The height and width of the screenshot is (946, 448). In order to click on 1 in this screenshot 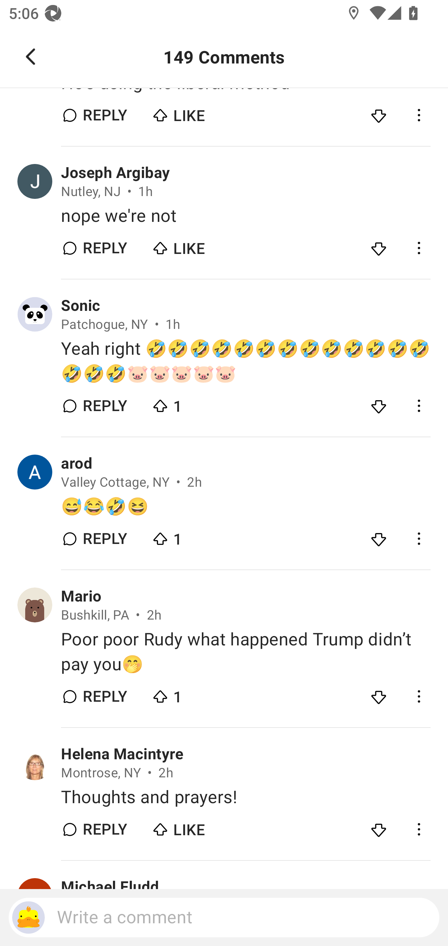, I will do `click(194, 403)`.